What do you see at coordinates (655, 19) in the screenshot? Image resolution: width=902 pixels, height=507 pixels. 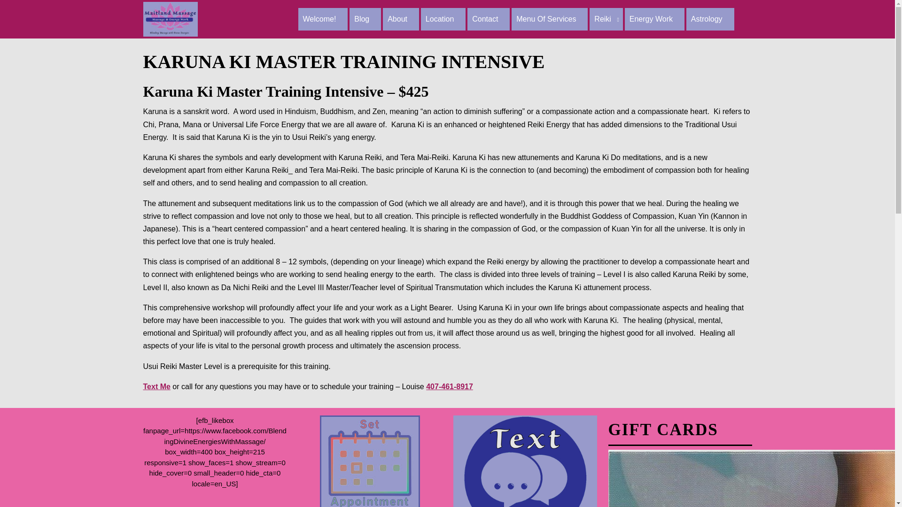 I see `Energy Work` at bounding box center [655, 19].